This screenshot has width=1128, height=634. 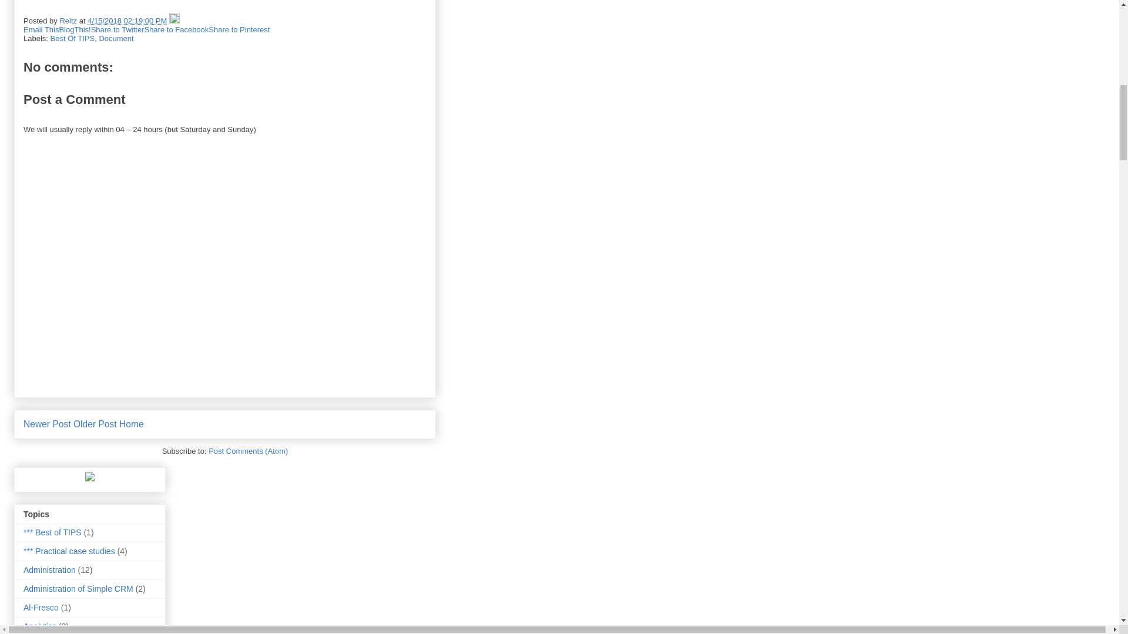 I want to click on Share to Pinterest, so click(x=239, y=29).